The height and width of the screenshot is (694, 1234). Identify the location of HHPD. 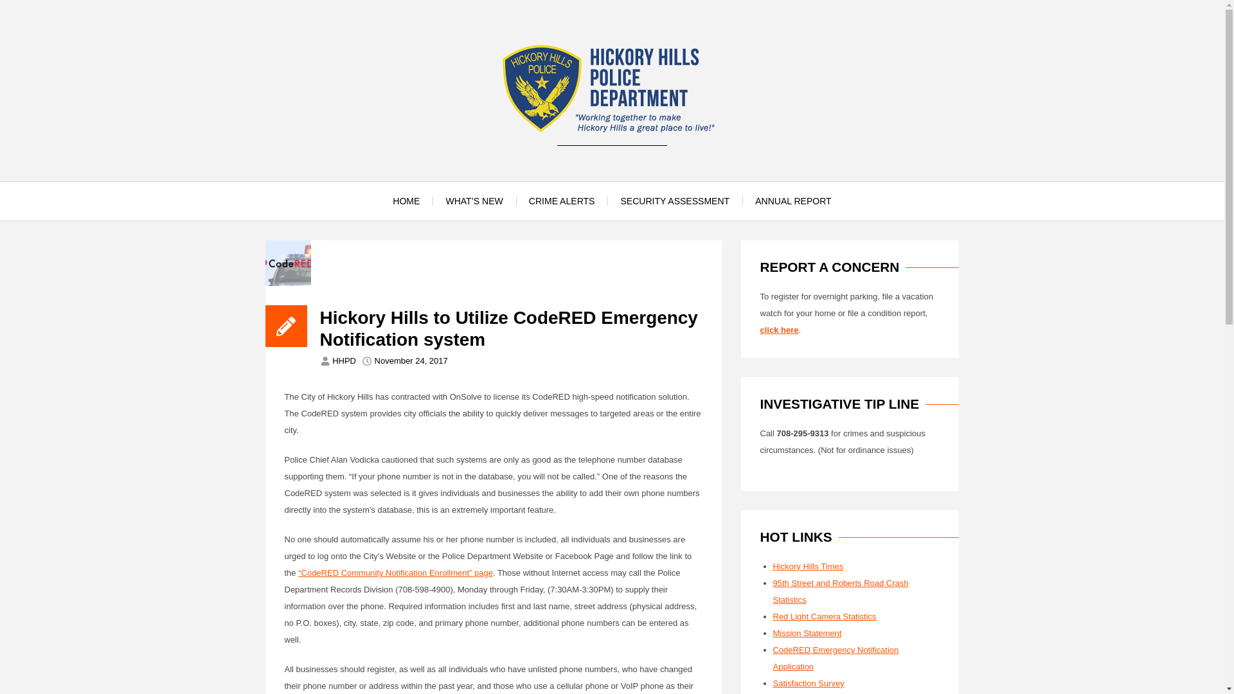
(344, 361).